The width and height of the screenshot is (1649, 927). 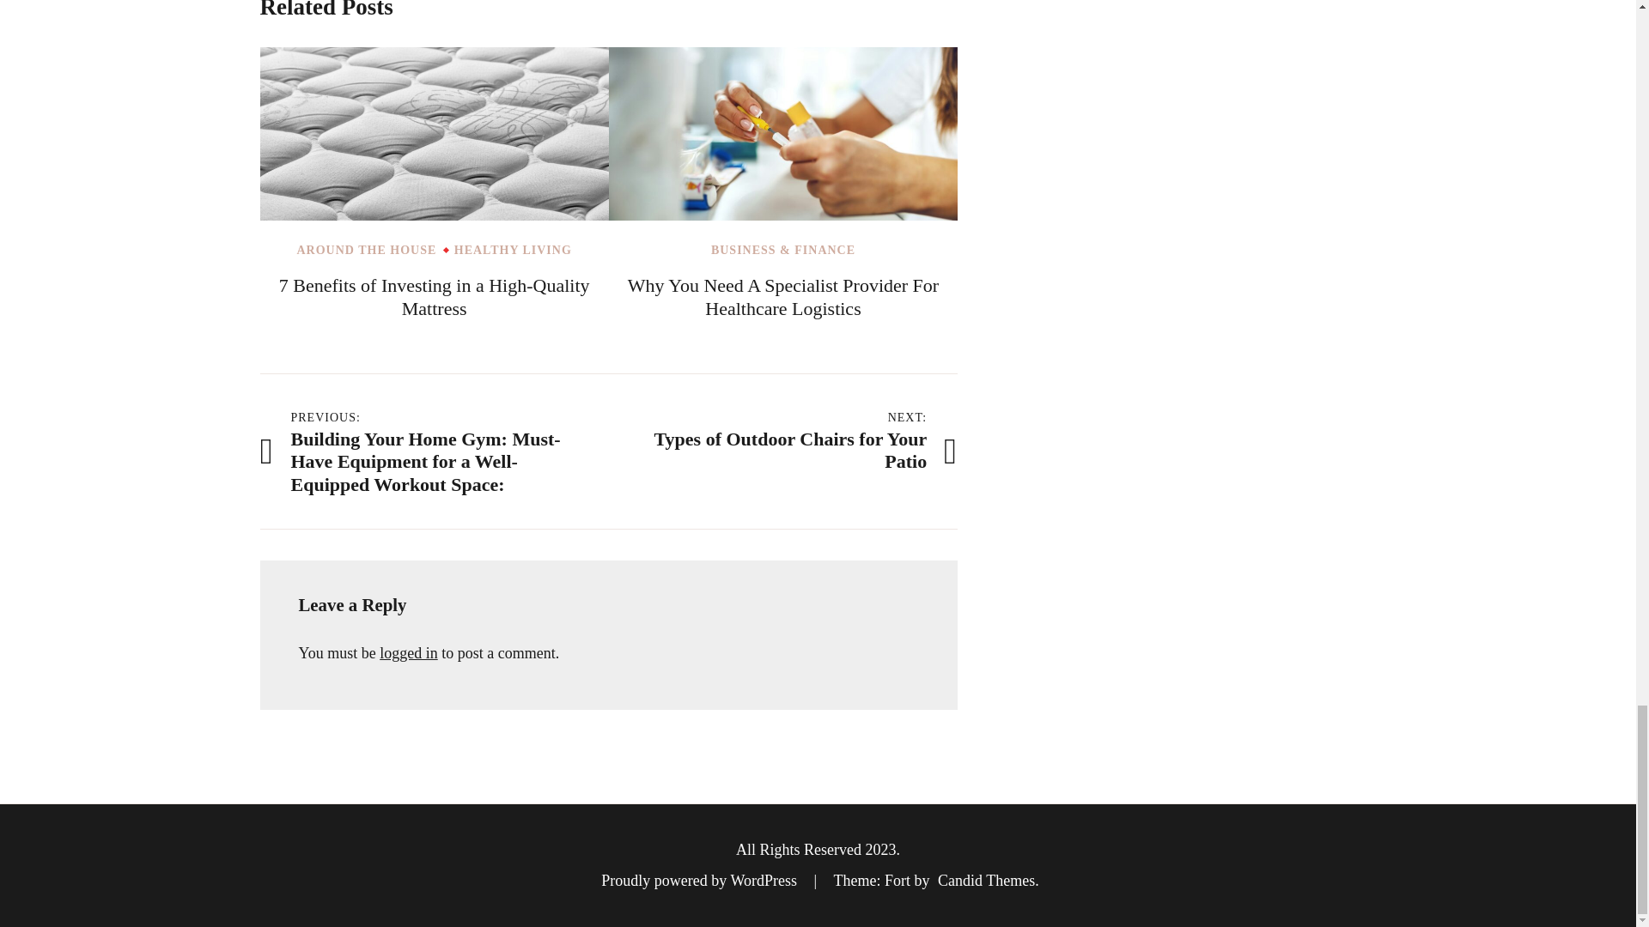 I want to click on HEALTHY LIVING, so click(x=513, y=251).